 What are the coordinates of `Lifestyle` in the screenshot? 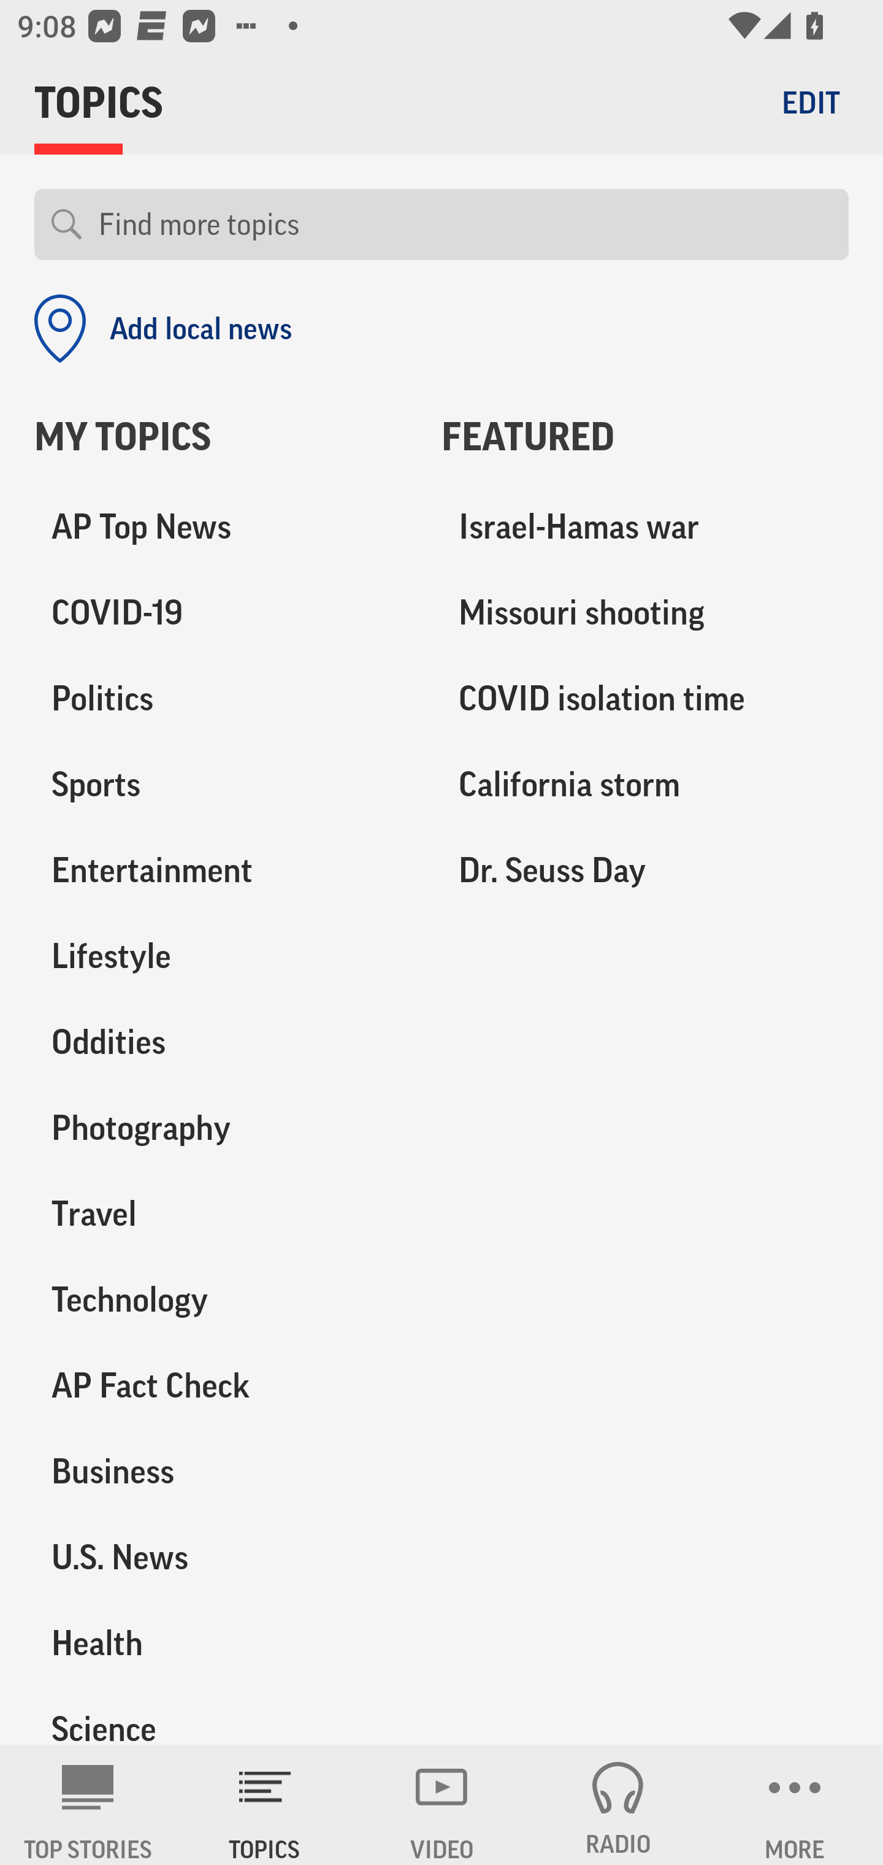 It's located at (221, 956).